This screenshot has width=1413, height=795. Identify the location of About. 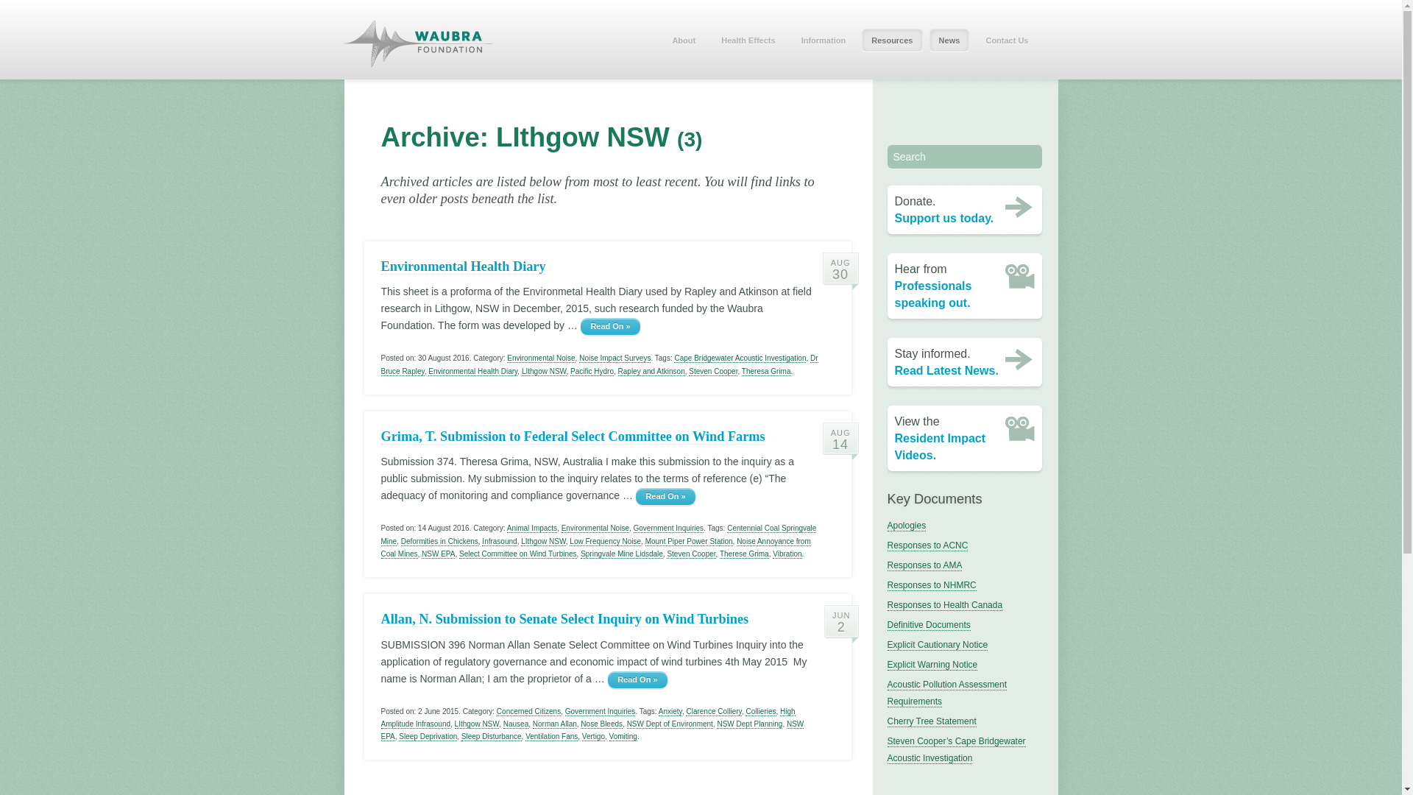
(684, 40).